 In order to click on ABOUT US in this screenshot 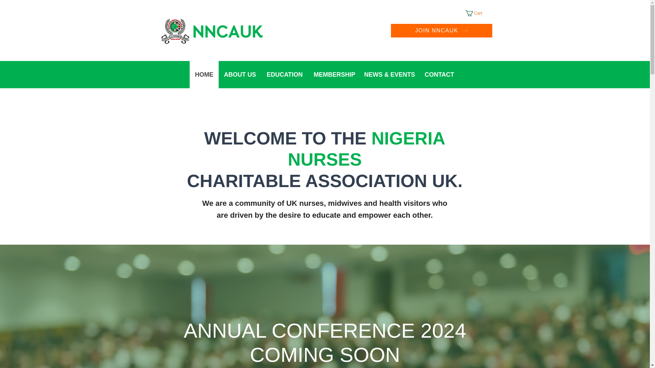, I will do `click(239, 75)`.